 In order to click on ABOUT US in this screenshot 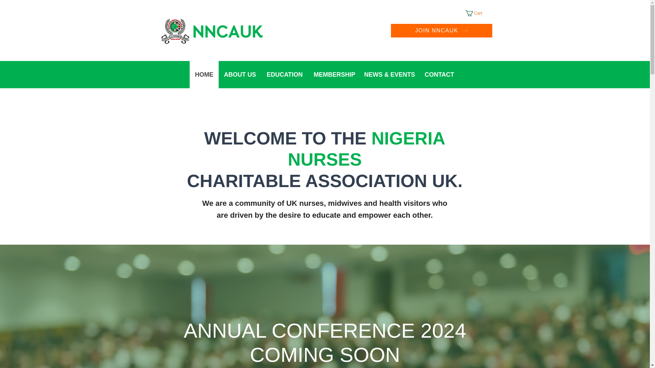, I will do `click(239, 75)`.